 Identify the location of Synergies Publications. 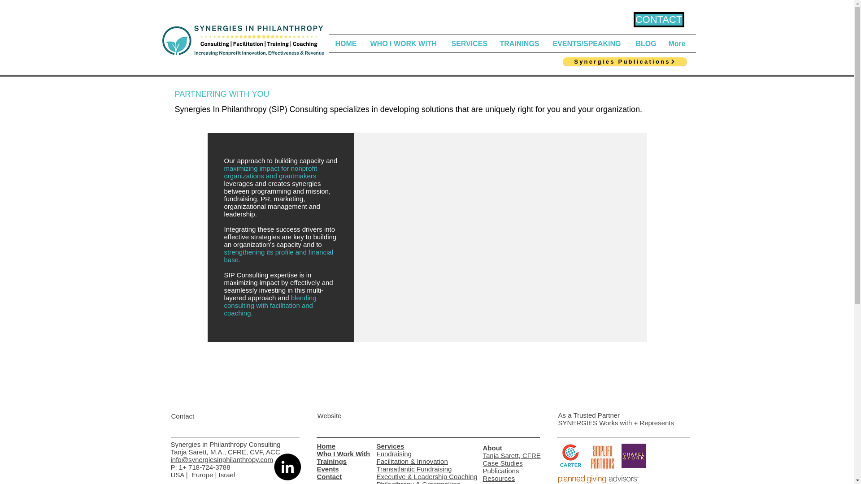
(624, 61).